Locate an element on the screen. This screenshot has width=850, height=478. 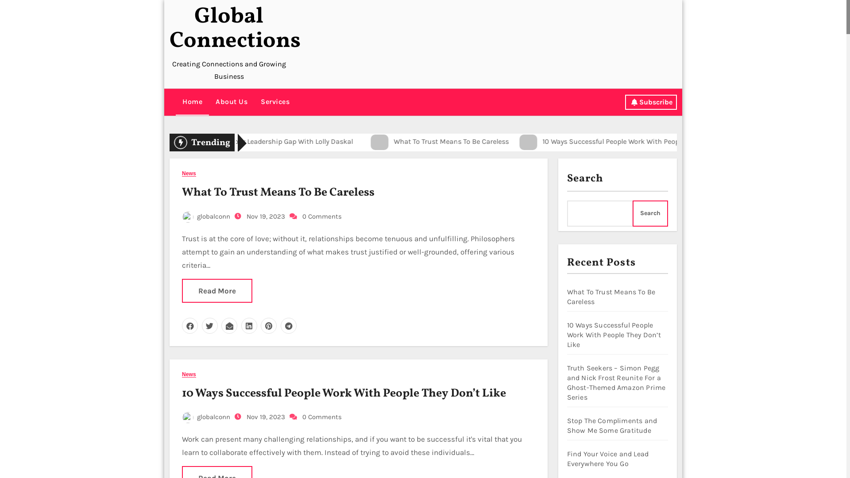
0 Comments is located at coordinates (322, 417).